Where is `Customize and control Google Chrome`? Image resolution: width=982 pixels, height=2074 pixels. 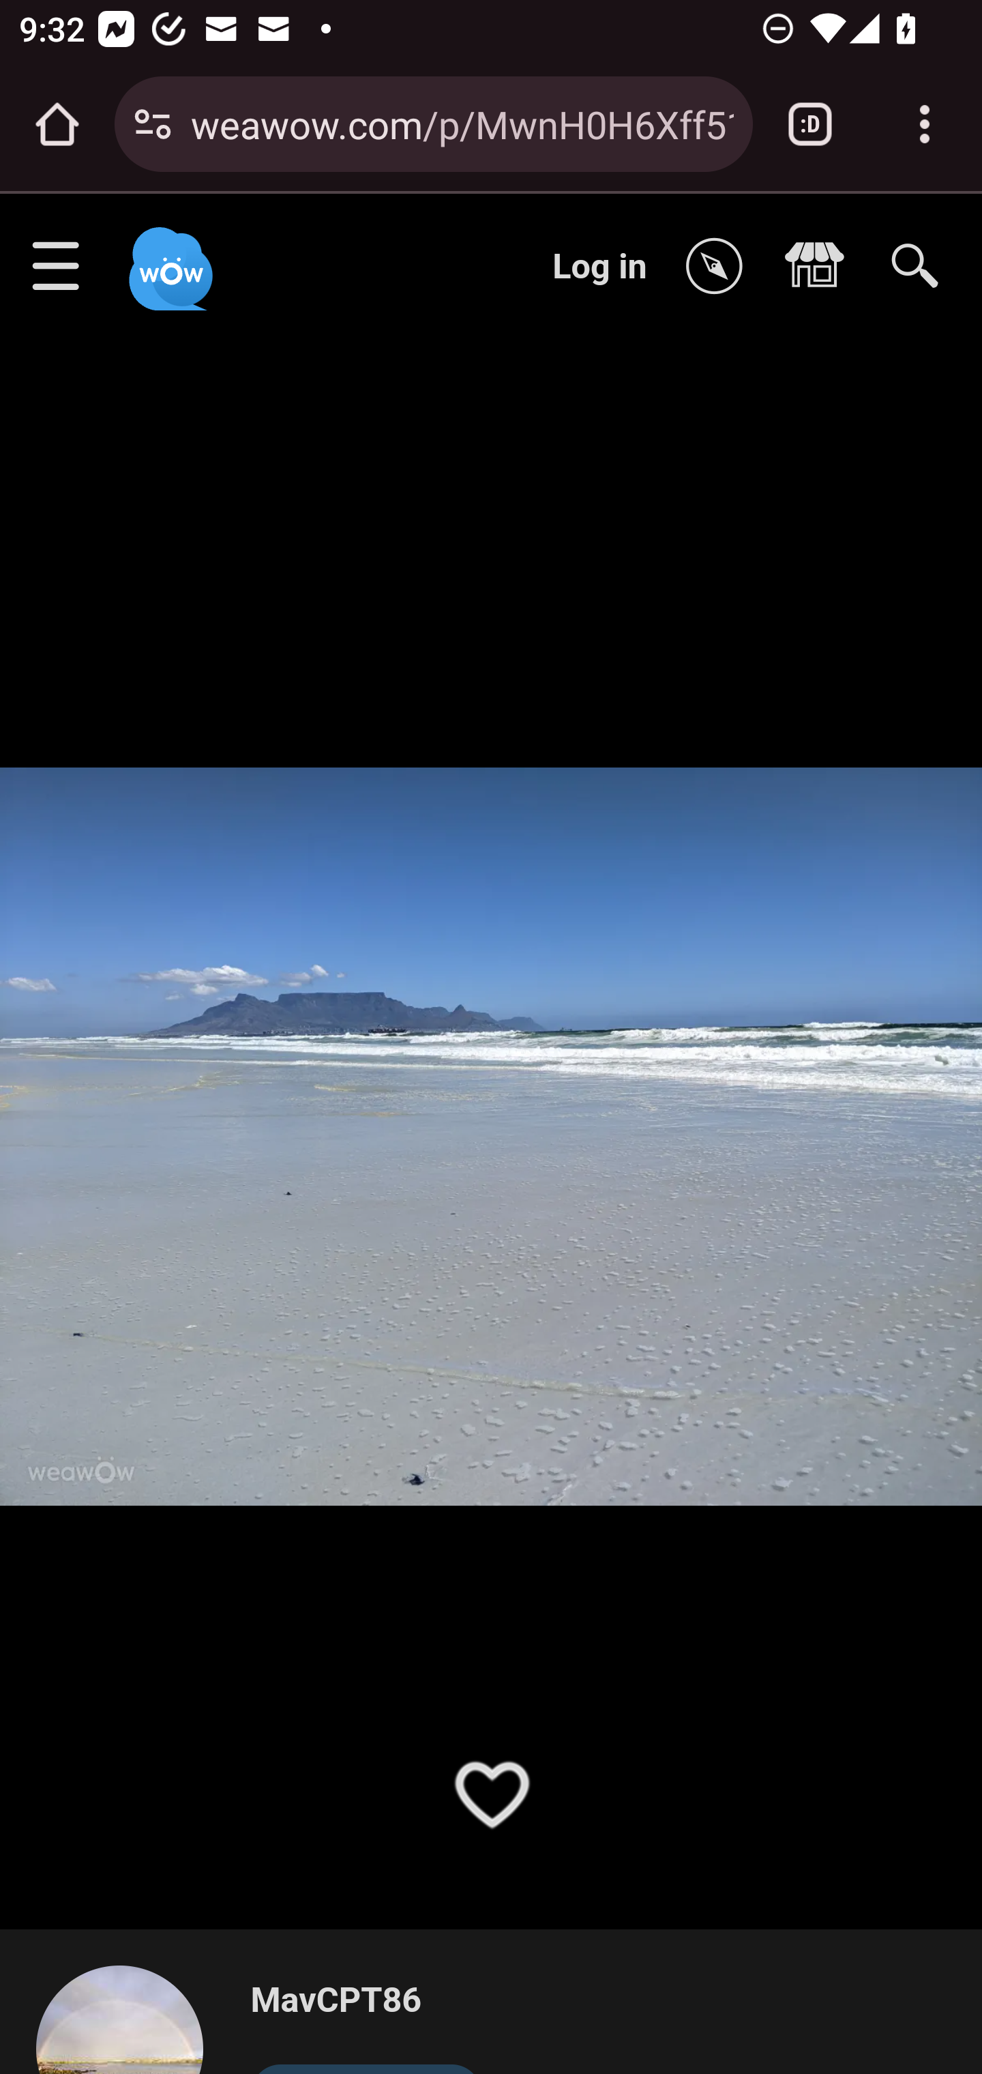 Customize and control Google Chrome is located at coordinates (925, 124).